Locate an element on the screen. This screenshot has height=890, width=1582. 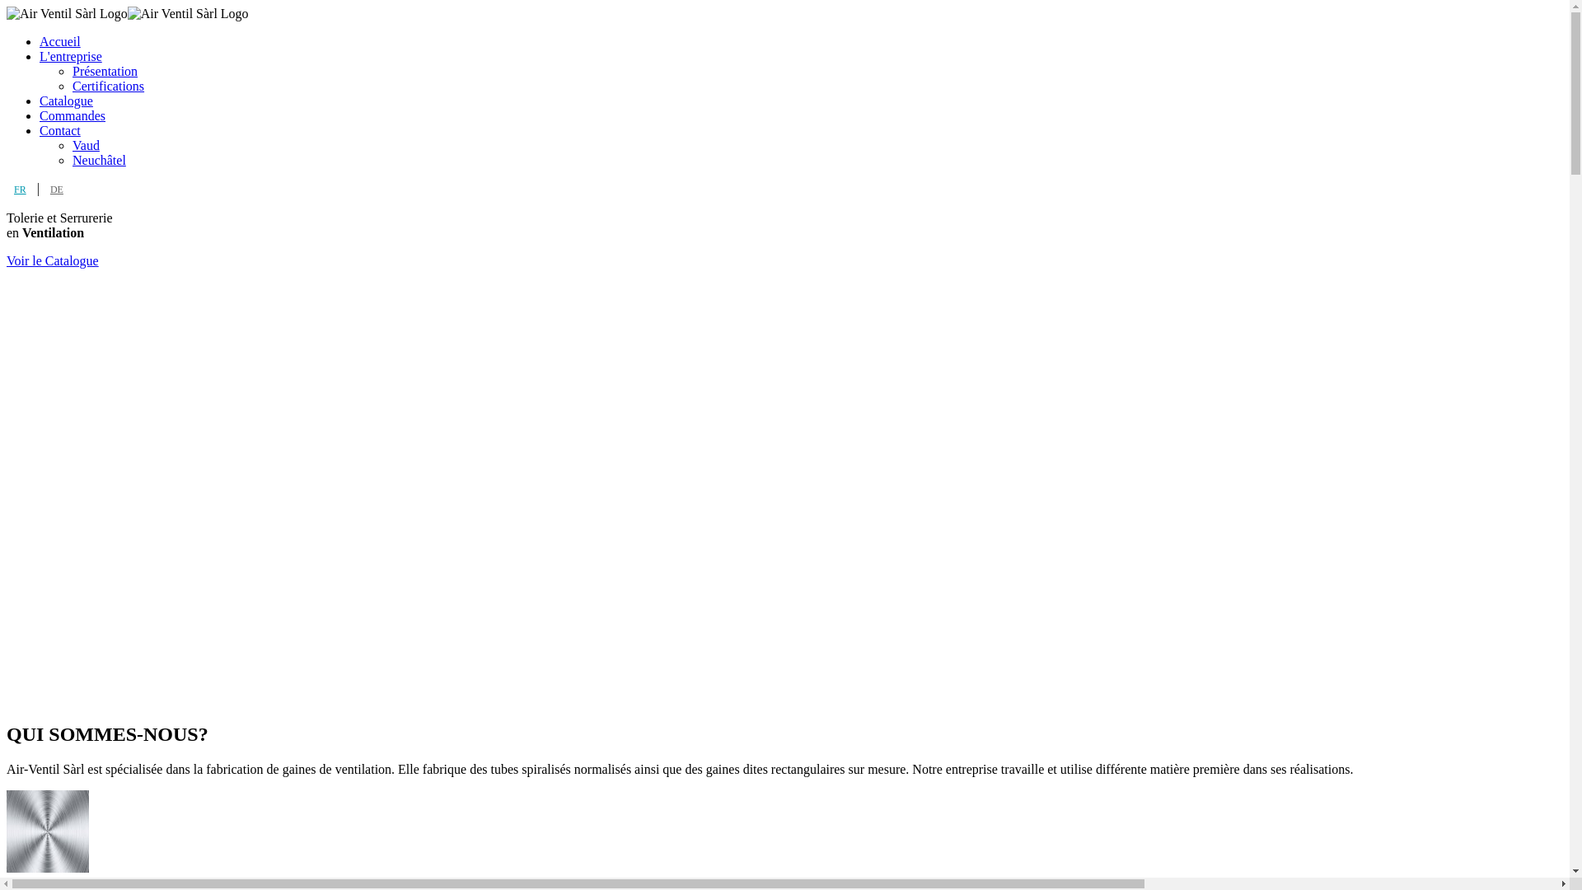
DE is located at coordinates (57, 190).